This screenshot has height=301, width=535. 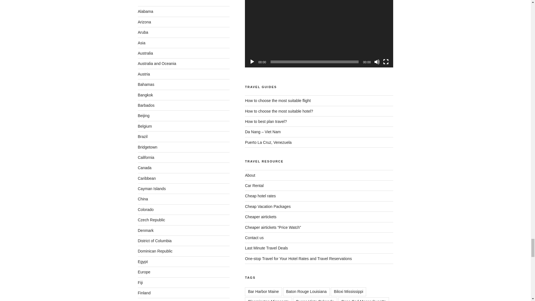 What do you see at coordinates (144, 22) in the screenshot?
I see `Arizona` at bounding box center [144, 22].